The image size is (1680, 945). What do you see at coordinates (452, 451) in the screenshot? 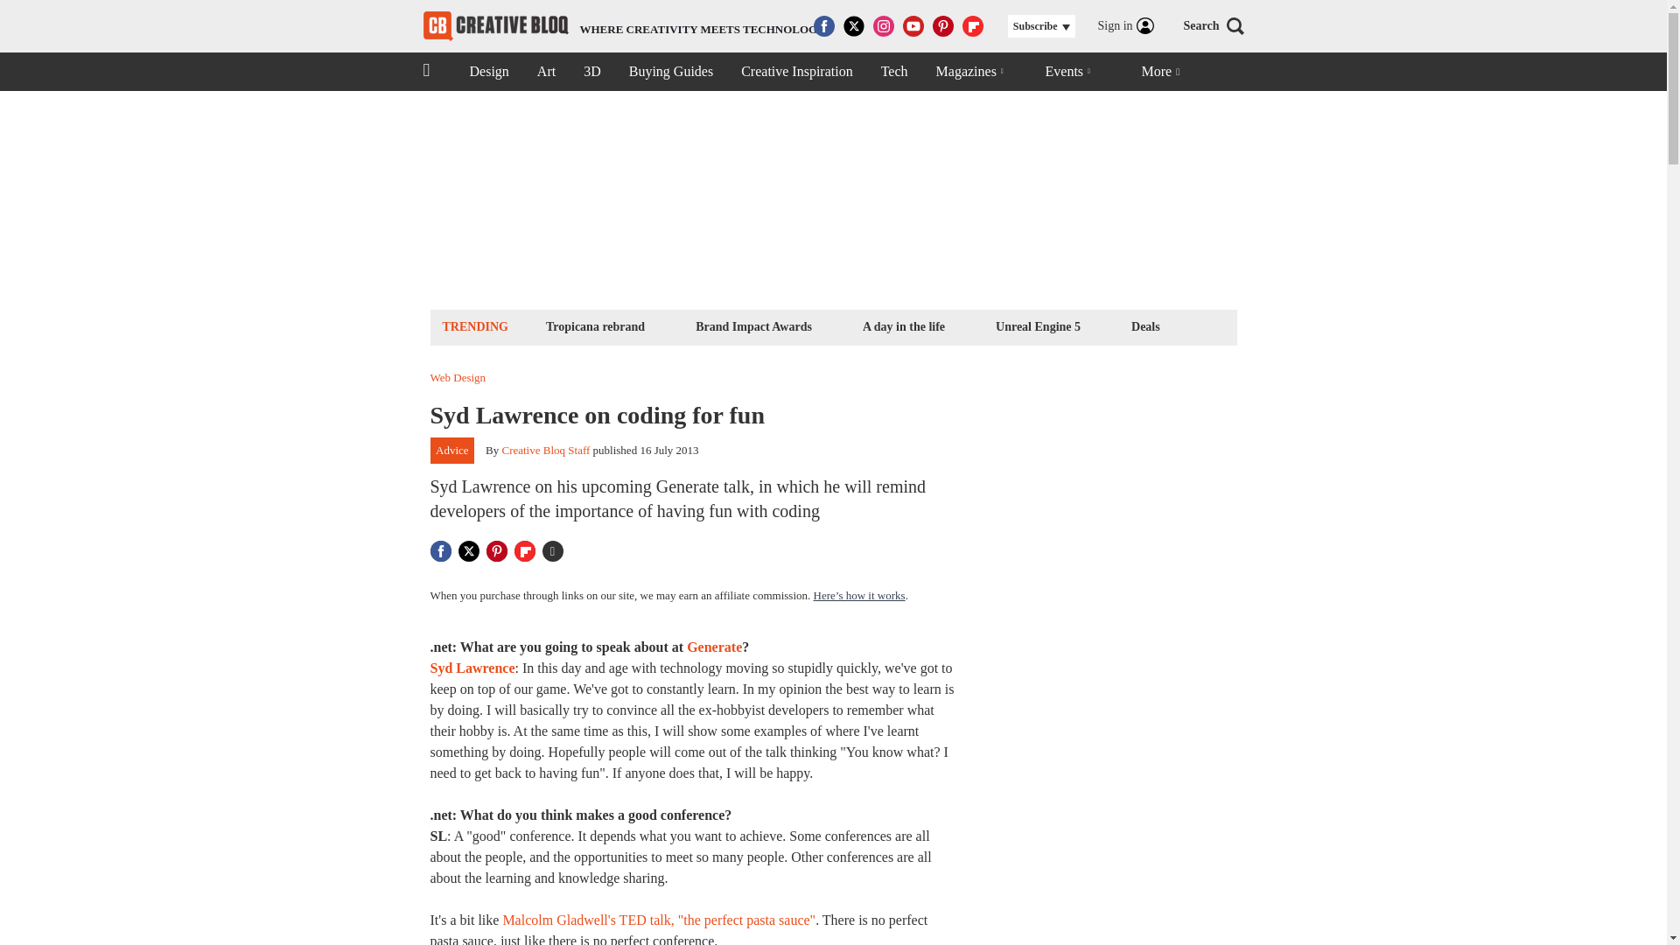
I see `Advice` at bounding box center [452, 451].